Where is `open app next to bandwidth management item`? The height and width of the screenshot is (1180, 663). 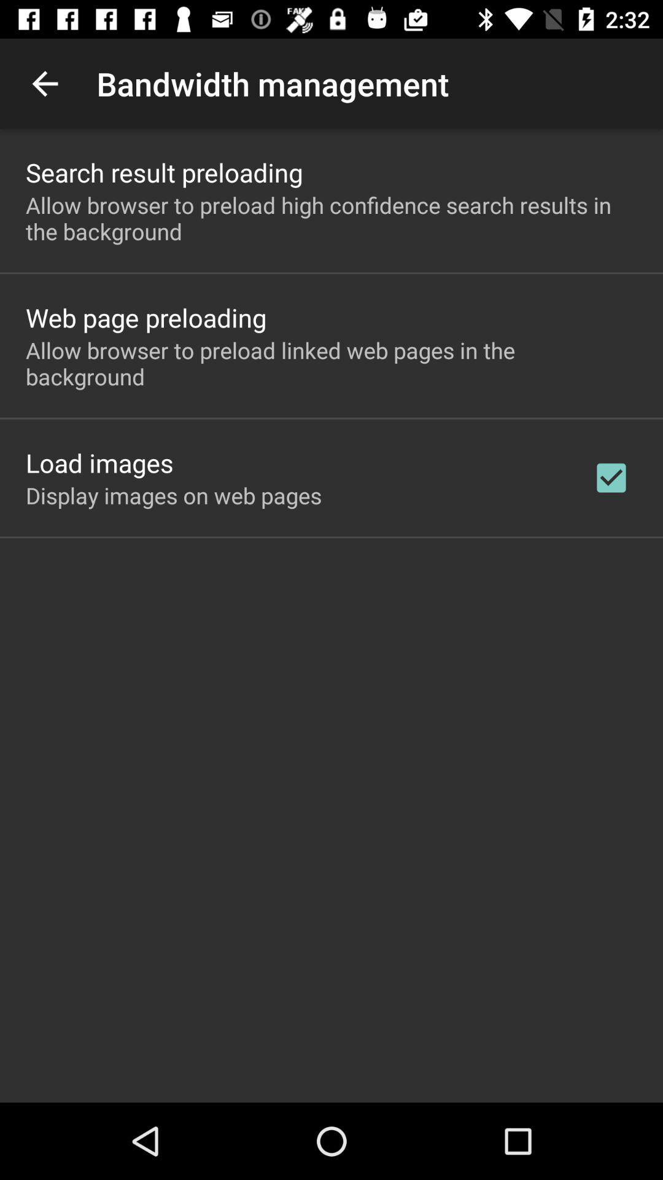 open app next to bandwidth management item is located at coordinates (45, 84).